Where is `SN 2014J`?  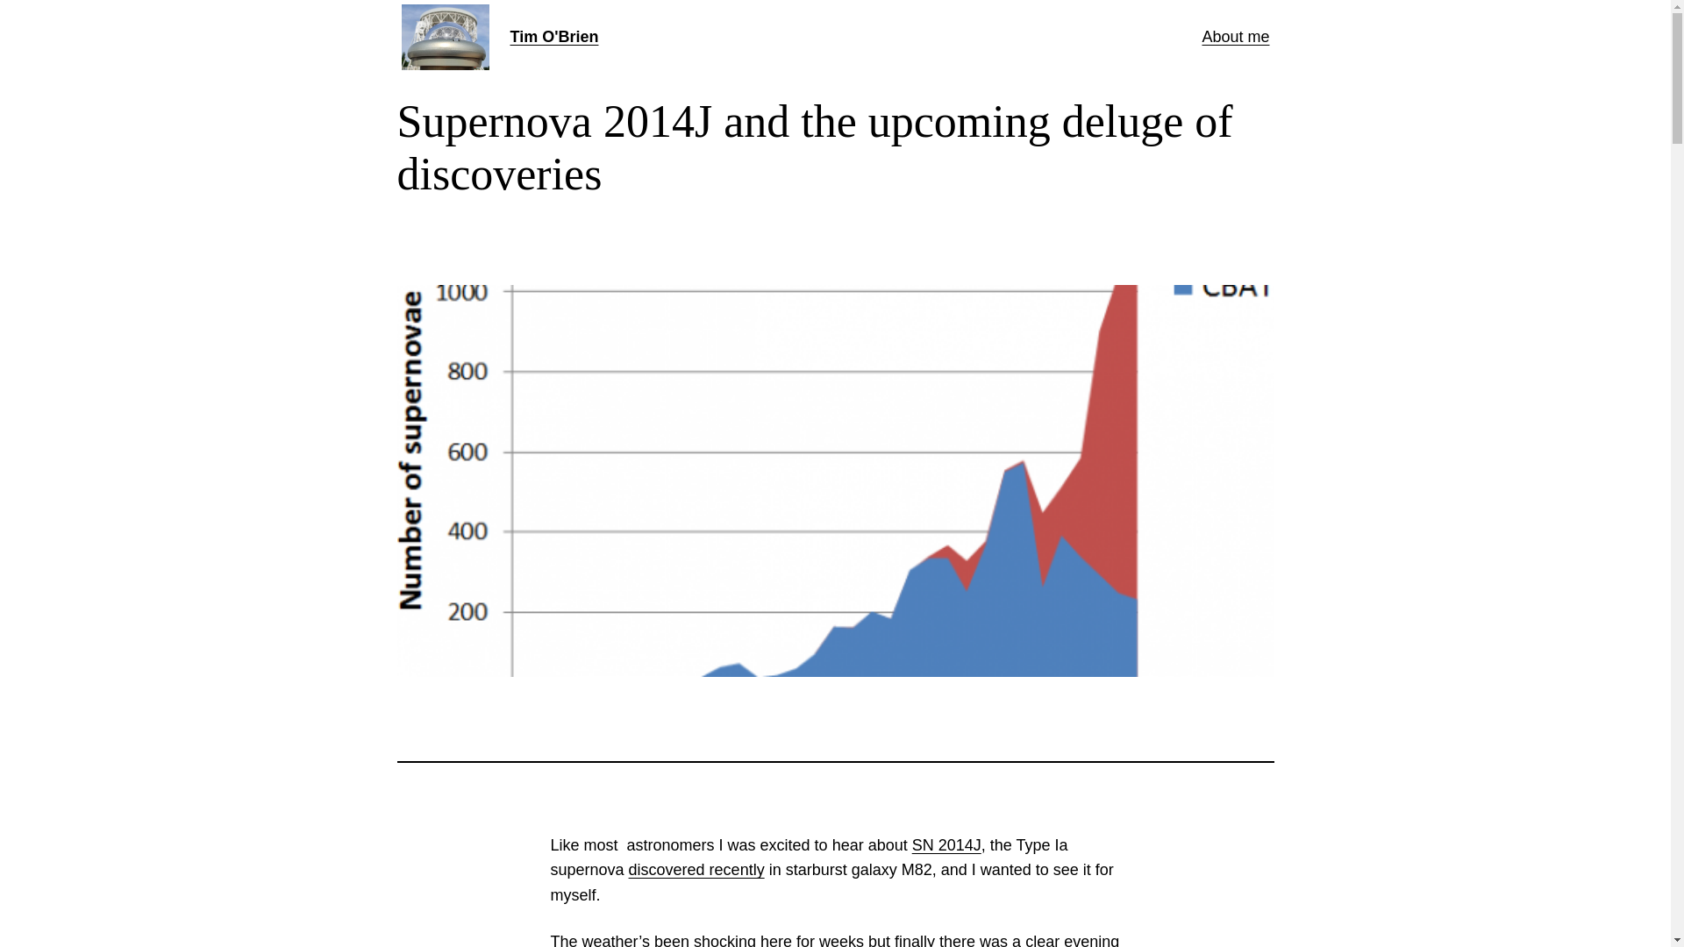
SN 2014J is located at coordinates (947, 845).